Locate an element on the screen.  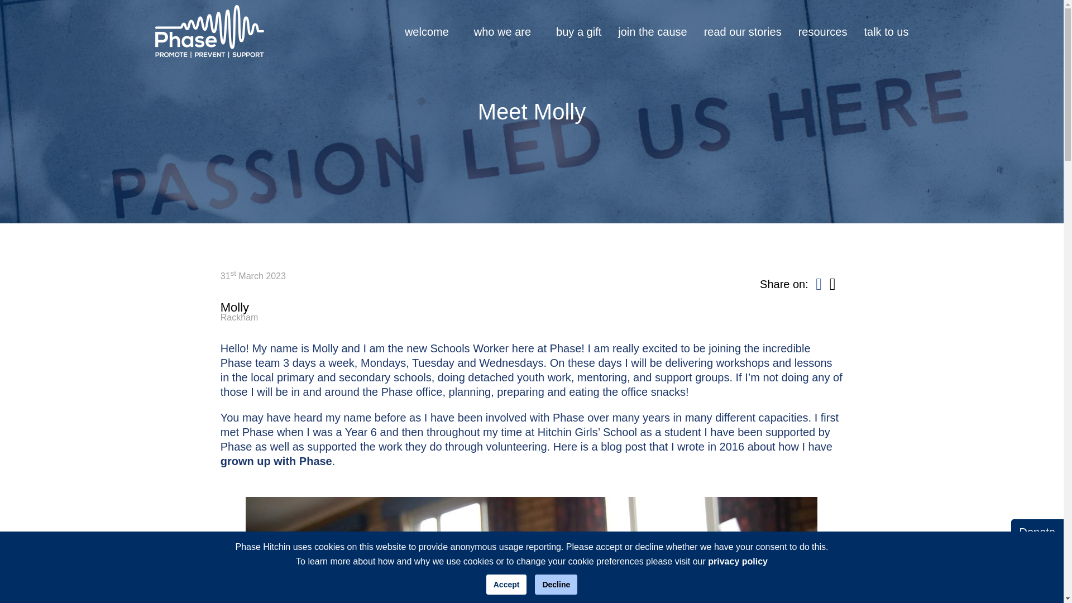
join the cause is located at coordinates (823, 31).